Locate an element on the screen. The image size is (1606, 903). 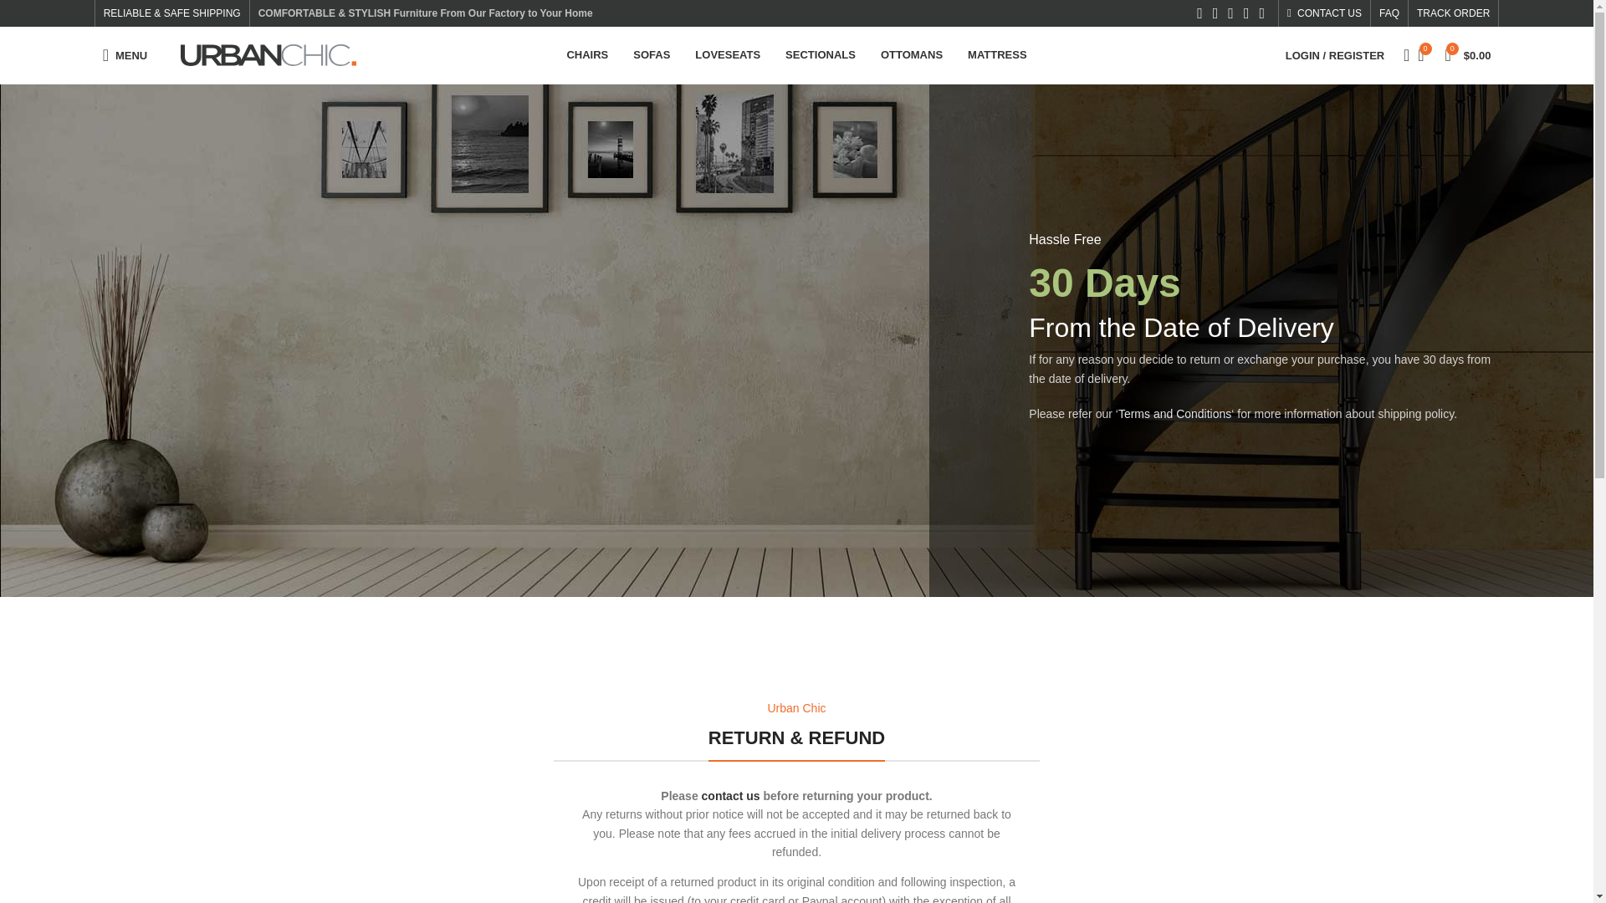
Terms and Conditions is located at coordinates (1174, 414).